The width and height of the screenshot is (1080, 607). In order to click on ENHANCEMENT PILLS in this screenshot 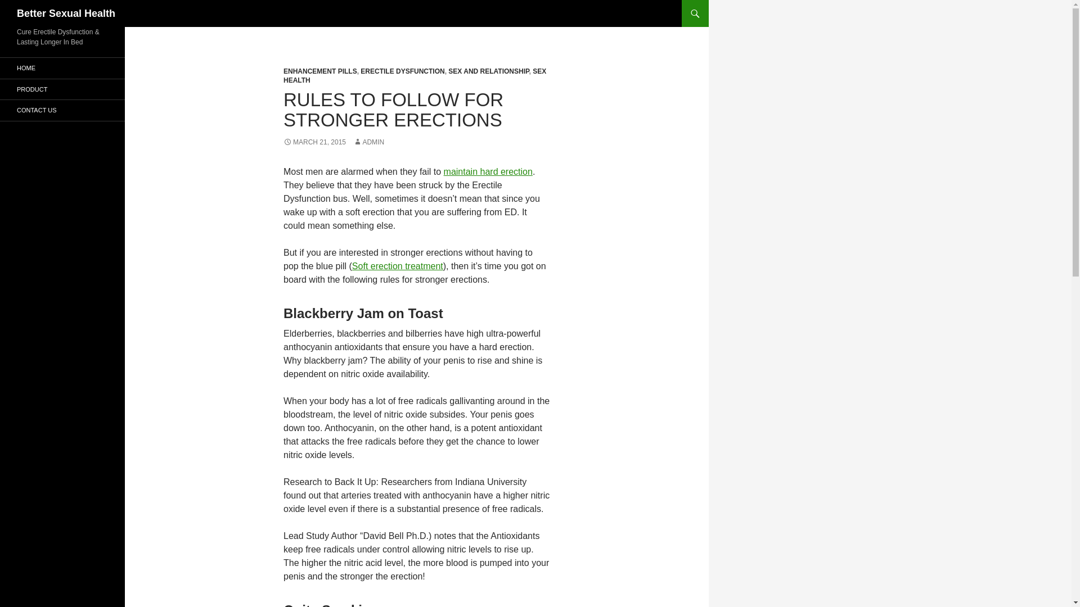, I will do `click(320, 71)`.